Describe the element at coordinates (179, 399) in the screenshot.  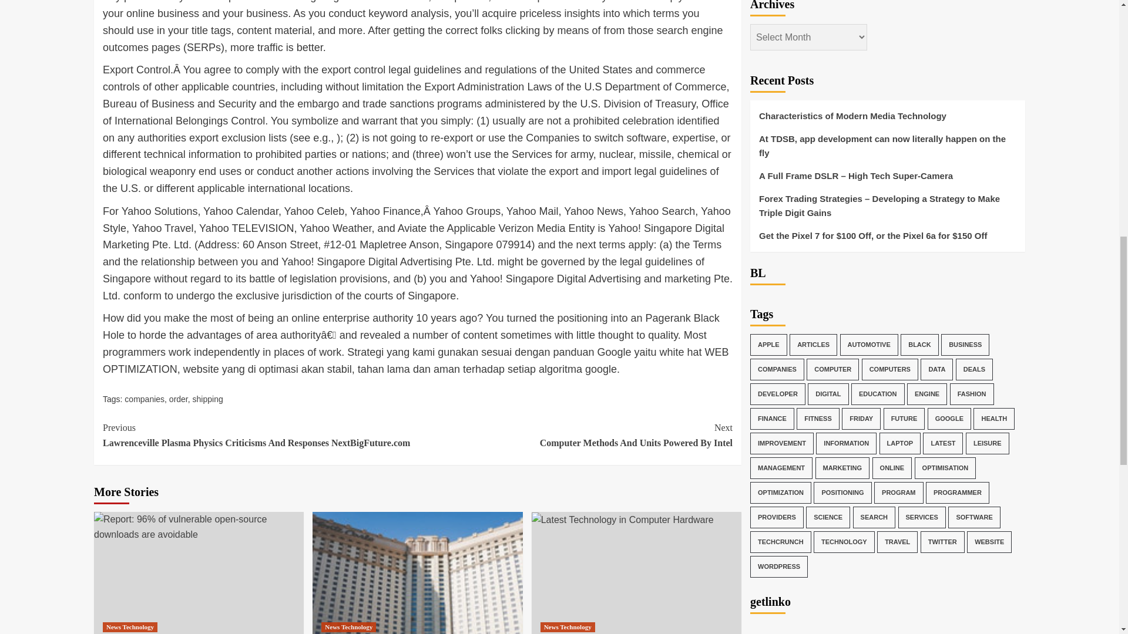
I see `Seedbacklink` at that location.